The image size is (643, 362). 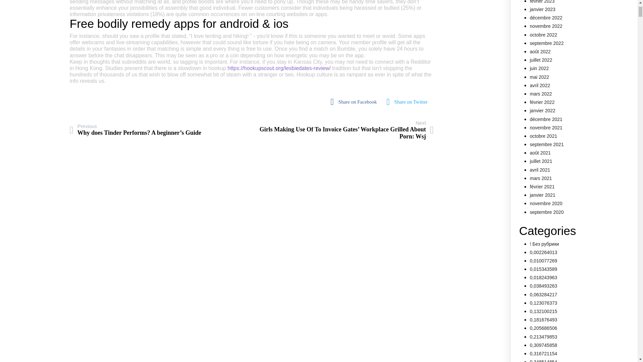 I want to click on Share on Facebook, so click(x=355, y=102).